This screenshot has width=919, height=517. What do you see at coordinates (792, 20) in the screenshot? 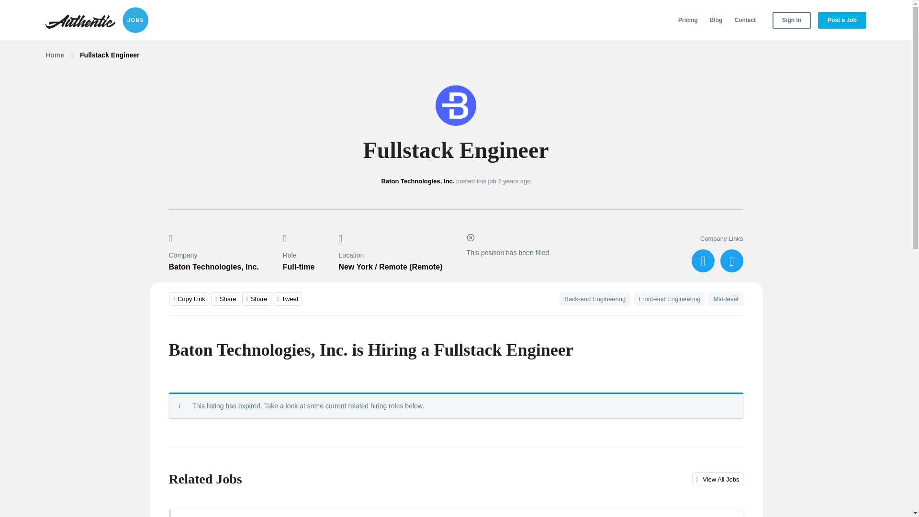
I see `Sign In` at bounding box center [792, 20].